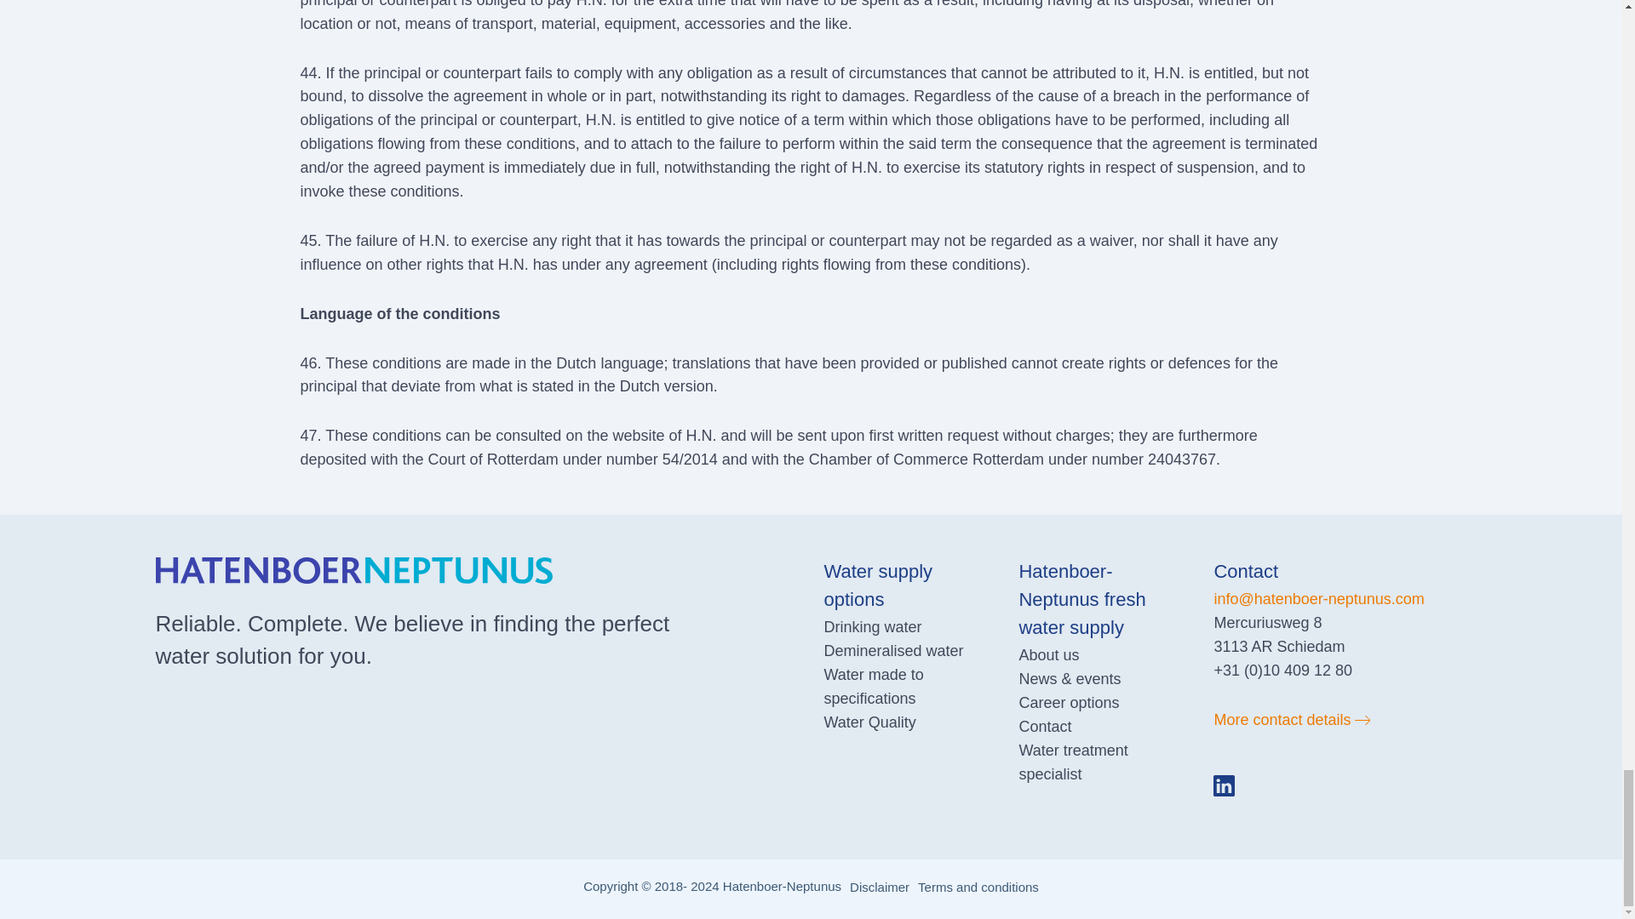 This screenshot has height=919, width=1635. I want to click on About us, so click(1049, 655).